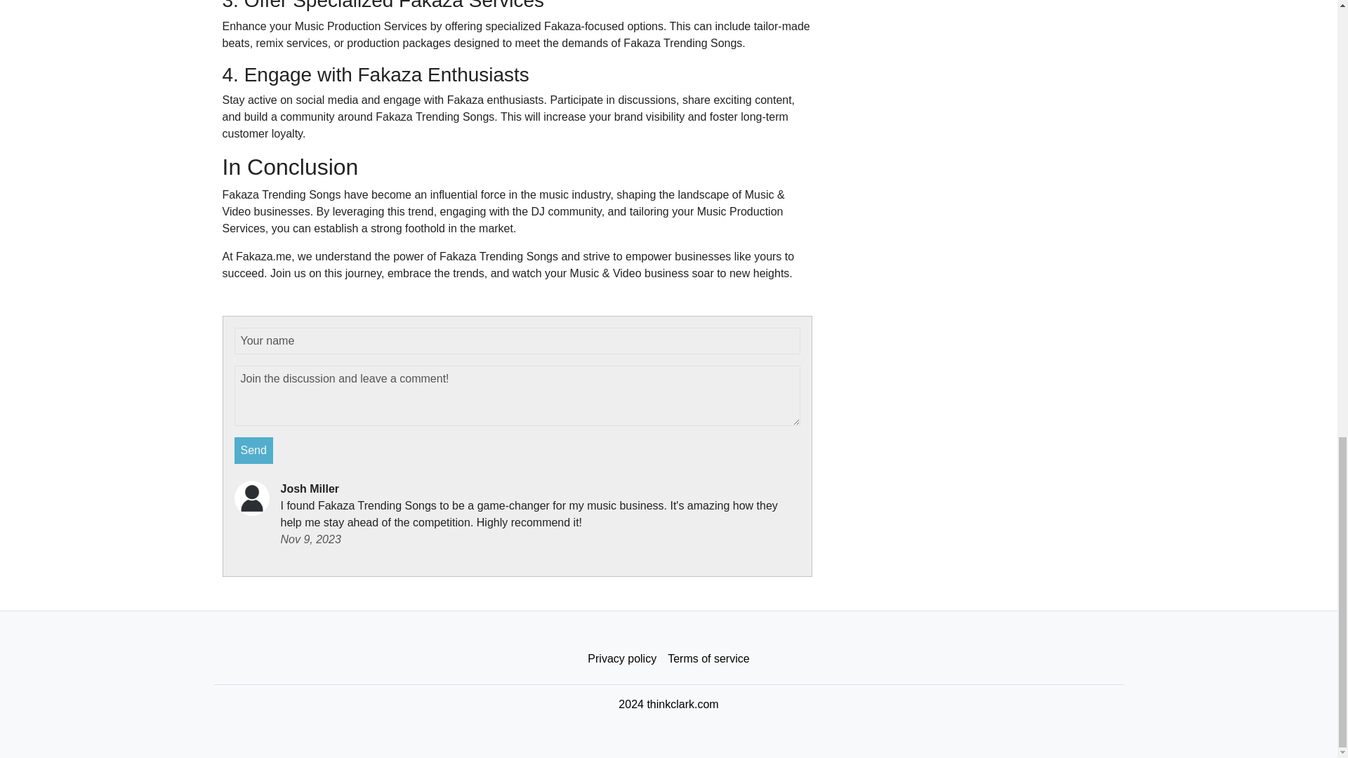 The width and height of the screenshot is (1348, 758). What do you see at coordinates (254, 451) in the screenshot?
I see `Send` at bounding box center [254, 451].